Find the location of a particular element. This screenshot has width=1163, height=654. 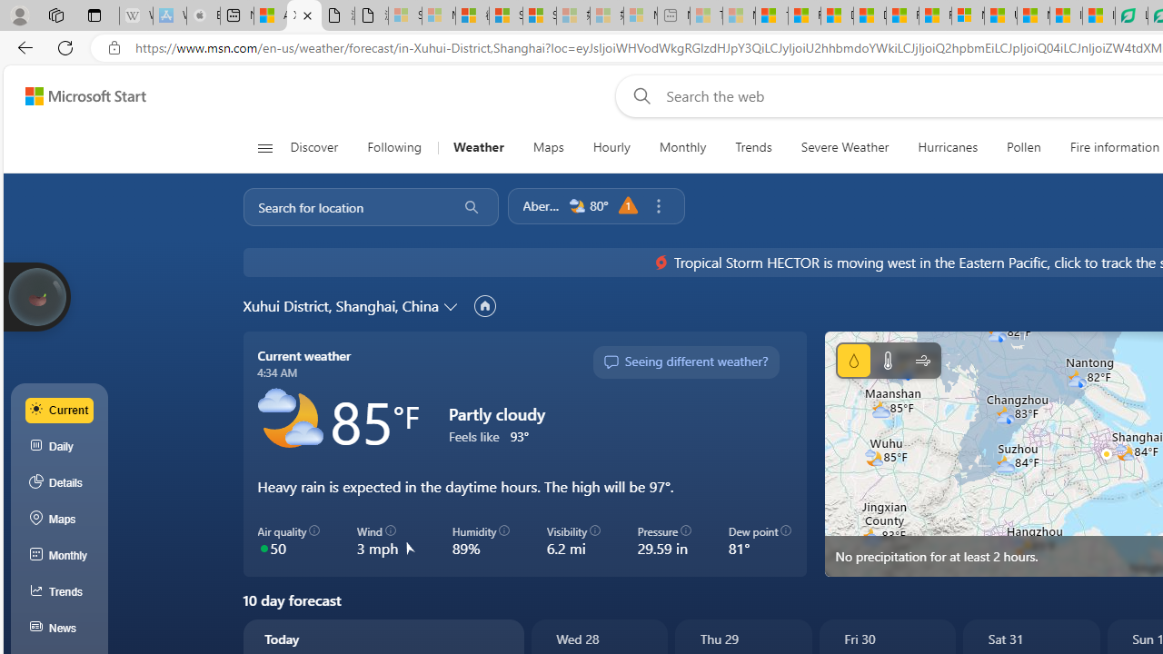

Fire information is located at coordinates (1115, 147).